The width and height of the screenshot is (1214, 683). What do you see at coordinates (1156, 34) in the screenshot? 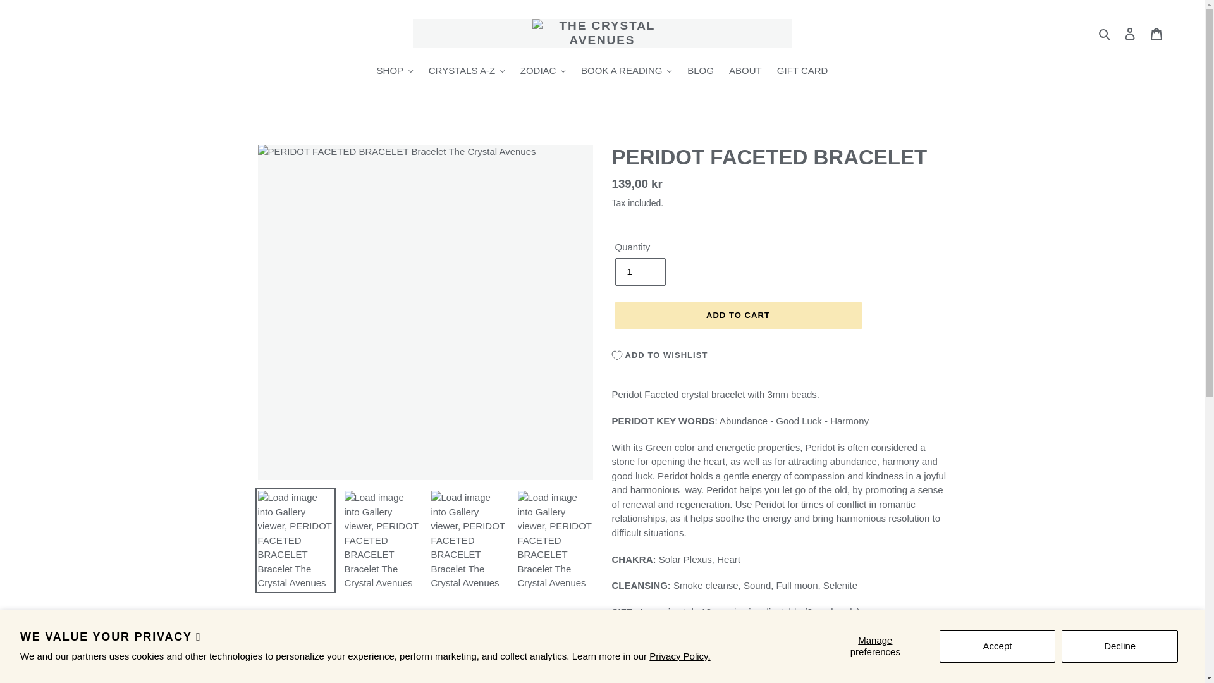
I see `Cart` at bounding box center [1156, 34].